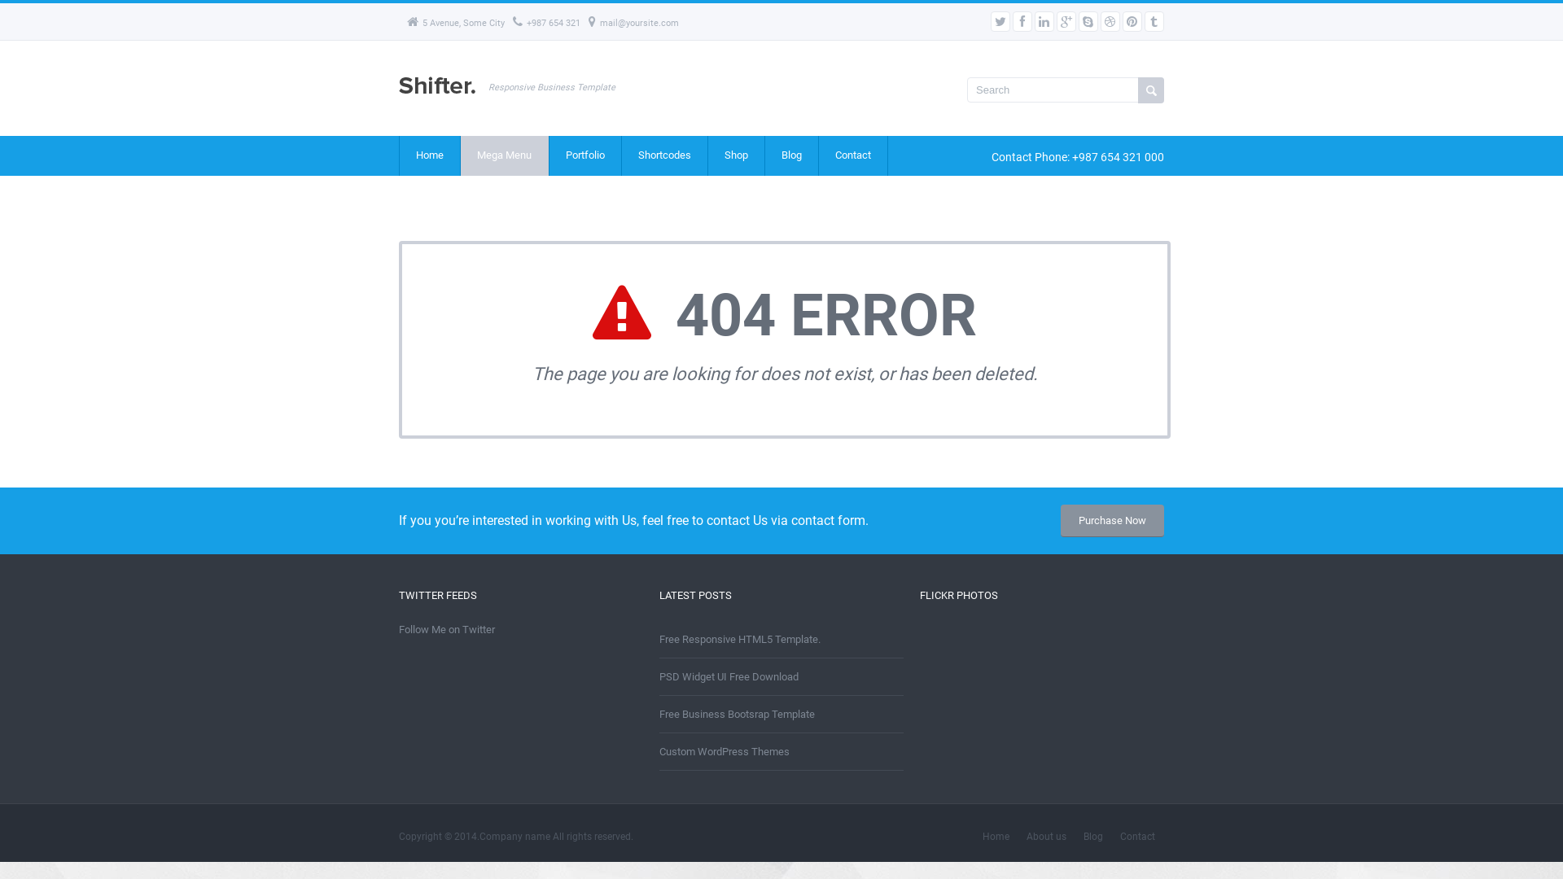 This screenshot has width=1563, height=879. What do you see at coordinates (729, 677) in the screenshot?
I see `PSD Widget UI Free Download` at bounding box center [729, 677].